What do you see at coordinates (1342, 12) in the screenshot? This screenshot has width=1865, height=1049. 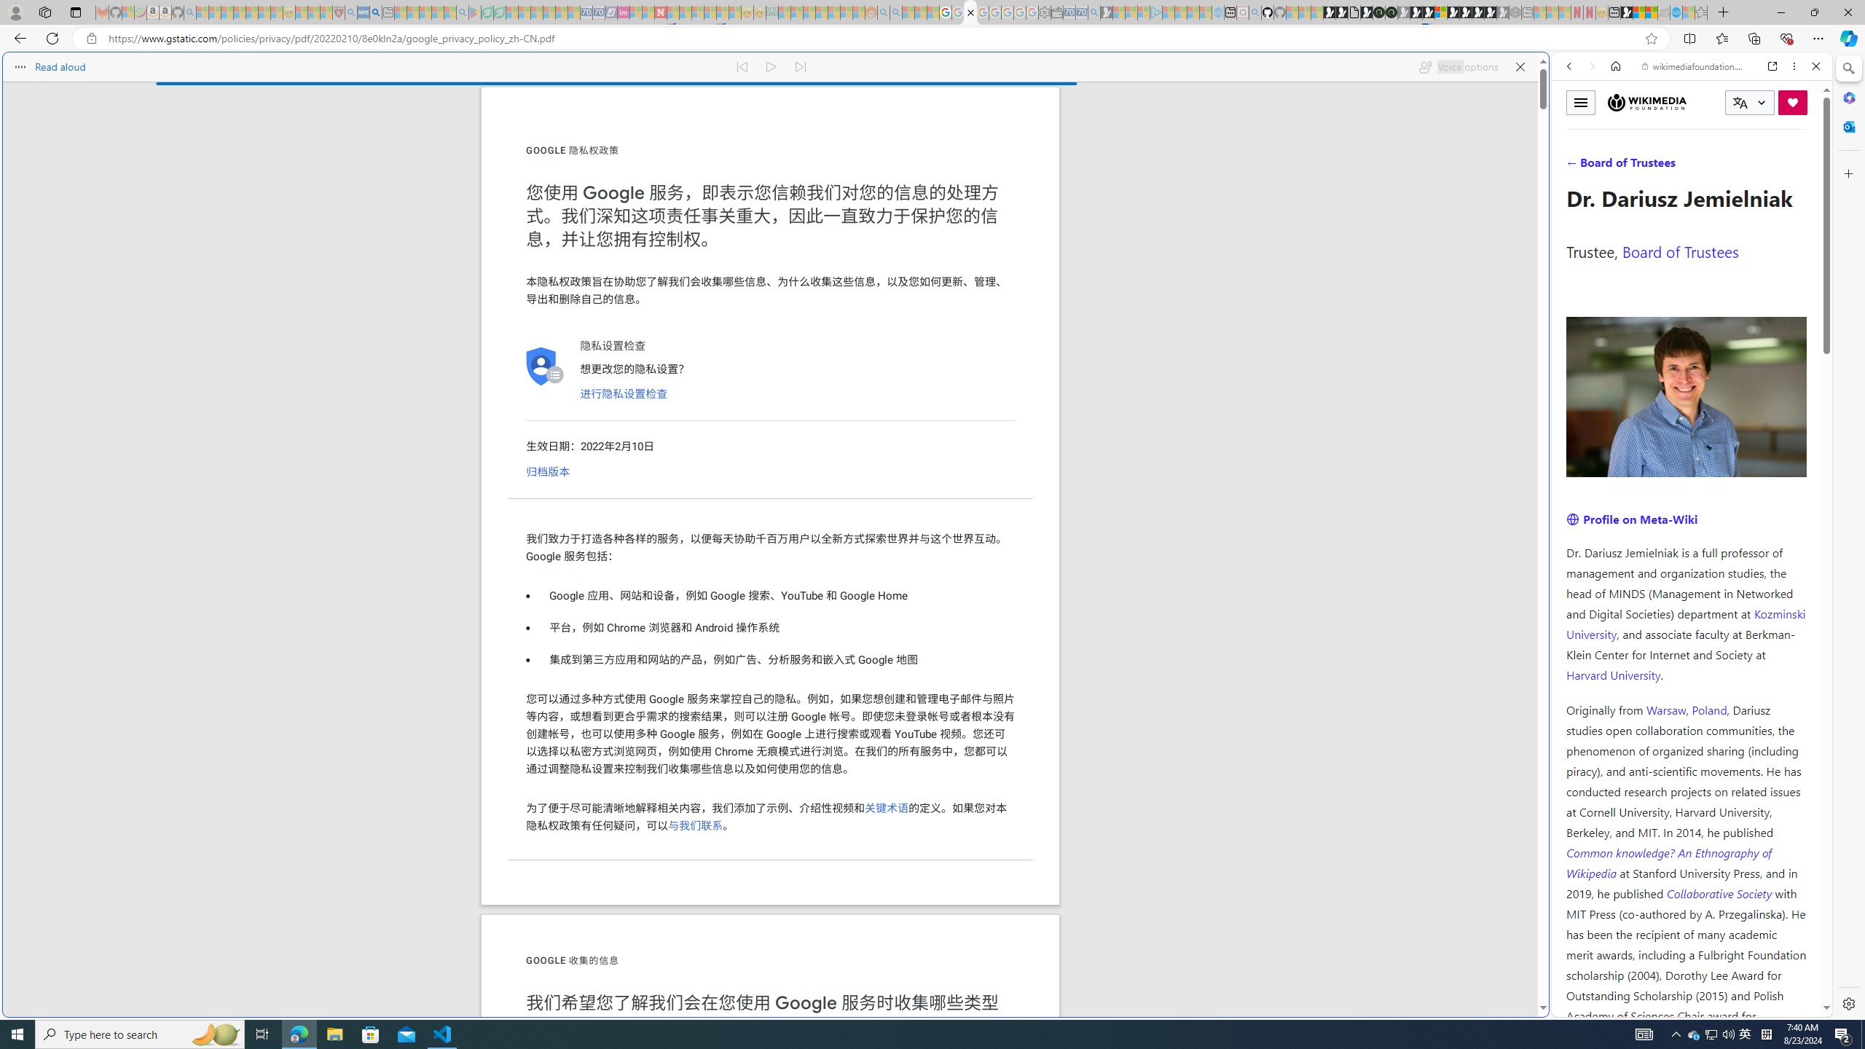 I see `Play Zoo Boom in your browser | Games from Microsoft Start` at bounding box center [1342, 12].